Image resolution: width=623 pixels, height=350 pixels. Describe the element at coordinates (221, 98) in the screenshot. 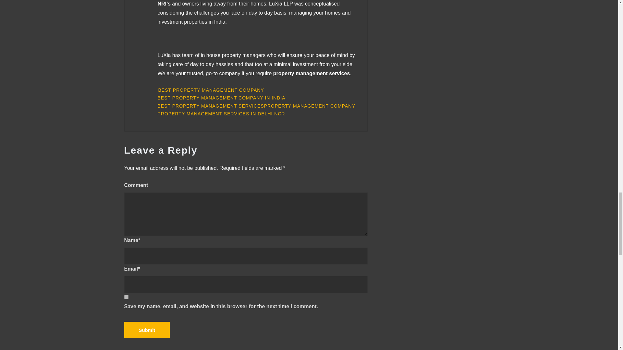

I see `BEST PROPERTY MANAGEMENT COMPANY IN INDIA` at that location.